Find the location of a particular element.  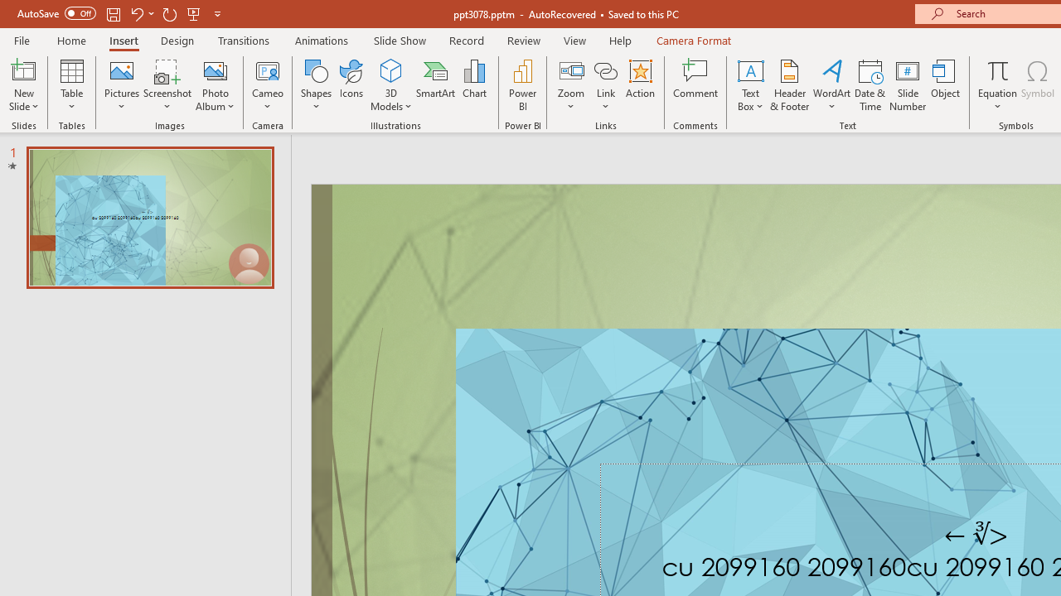

Table is located at coordinates (71, 84).